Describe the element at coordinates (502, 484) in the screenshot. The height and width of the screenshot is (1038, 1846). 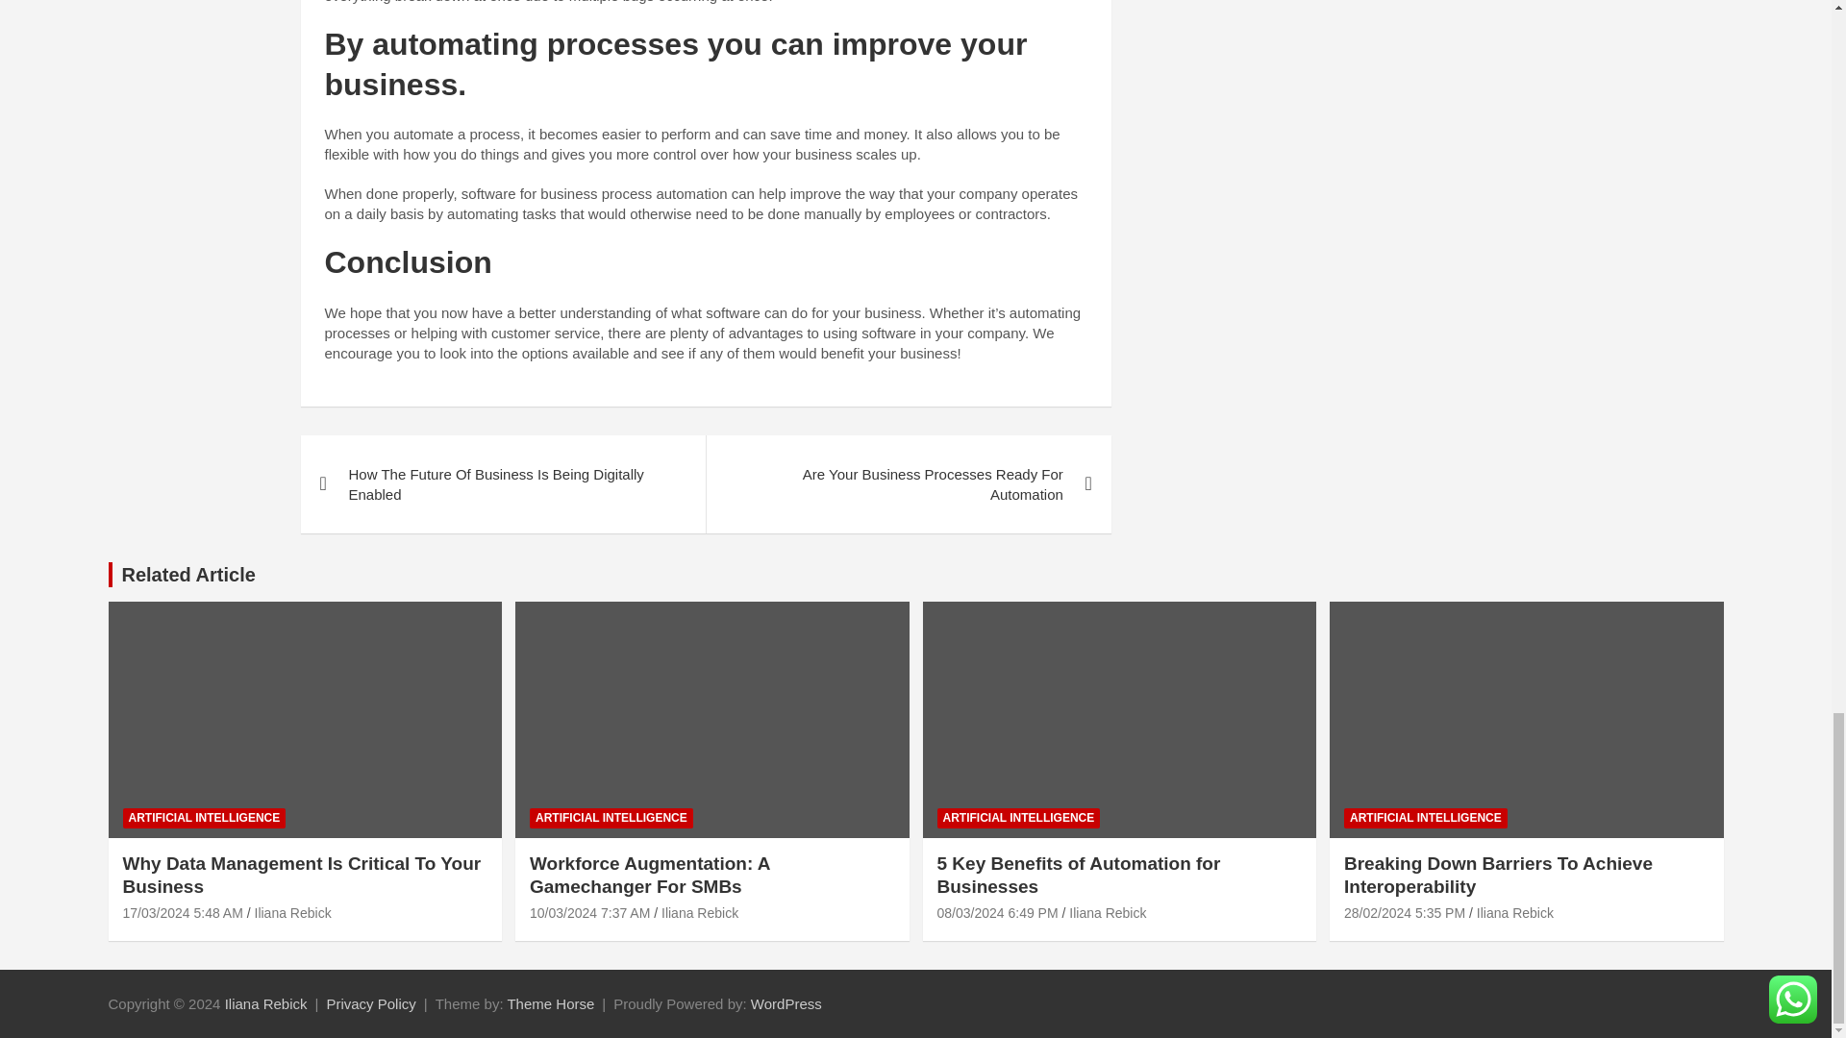
I see `How The Future Of Business Is Being Digitally Enabled` at that location.